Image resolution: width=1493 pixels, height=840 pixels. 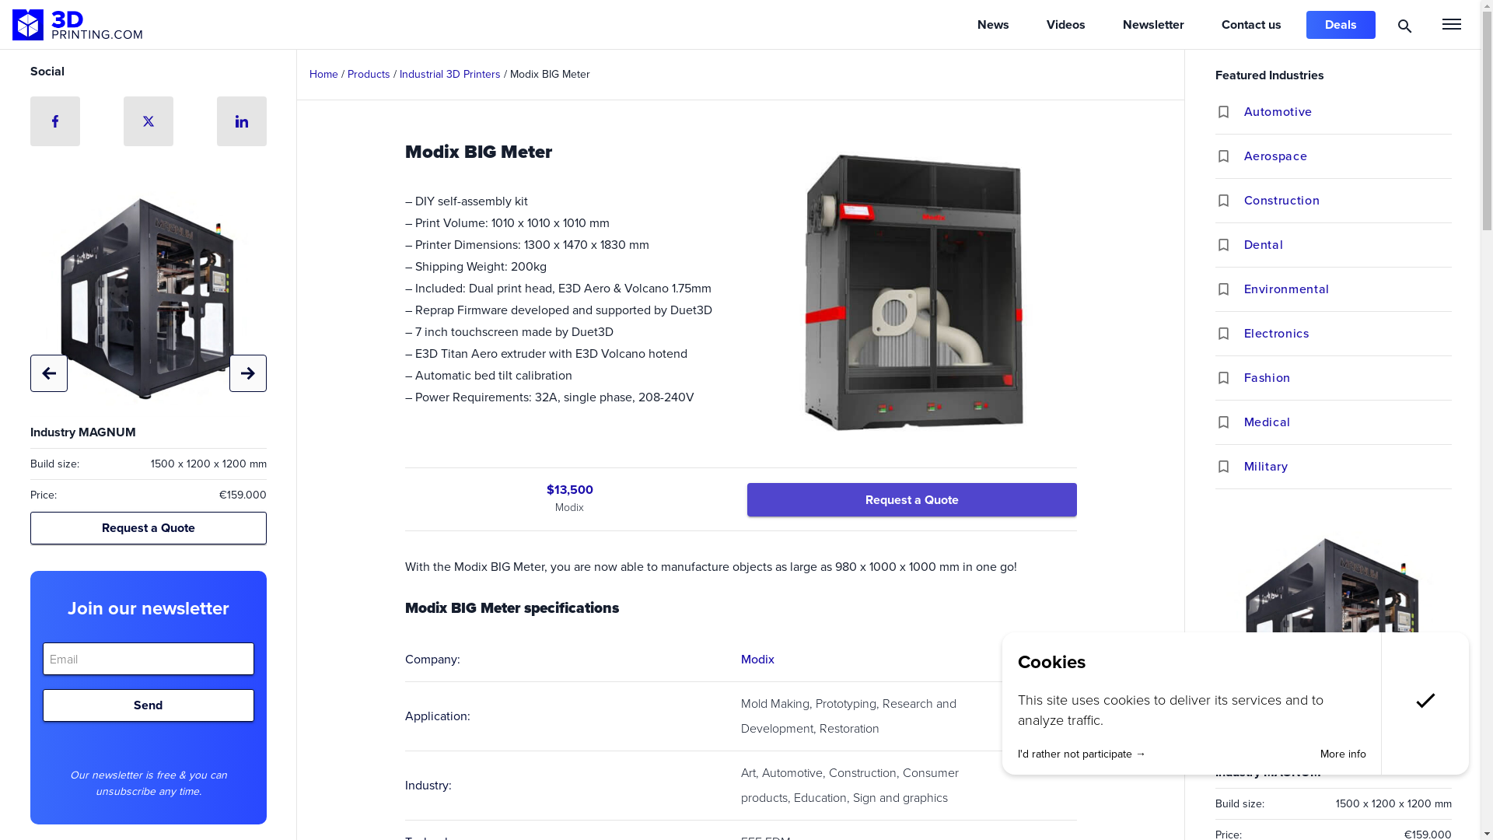 I want to click on $13,500, so click(x=569, y=490).